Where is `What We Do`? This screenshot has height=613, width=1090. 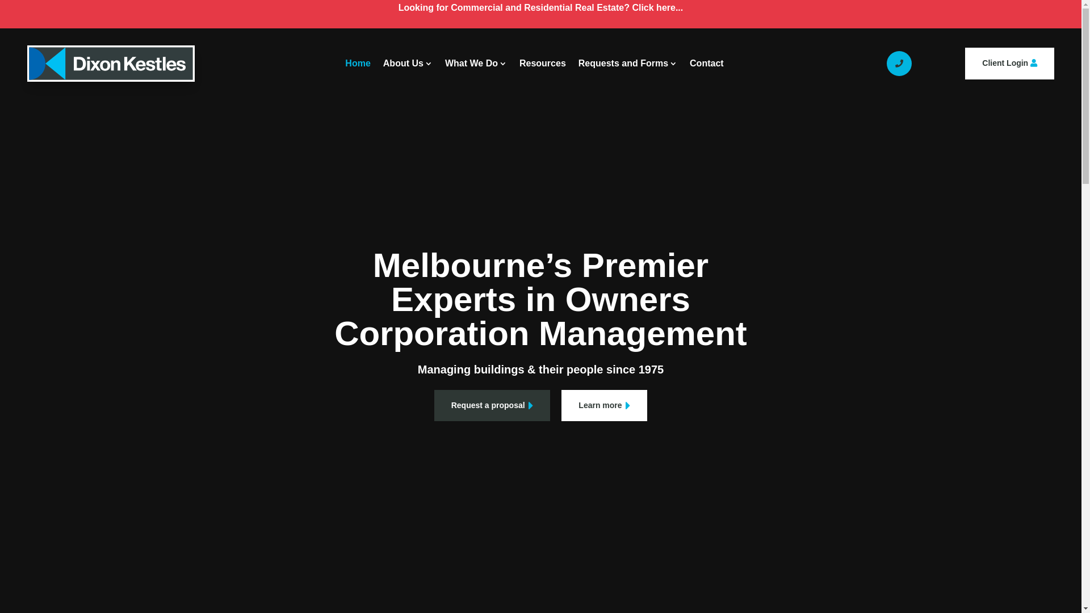
What We Do is located at coordinates (476, 64).